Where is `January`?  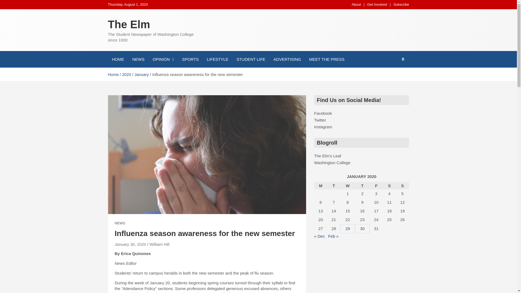 January is located at coordinates (141, 74).